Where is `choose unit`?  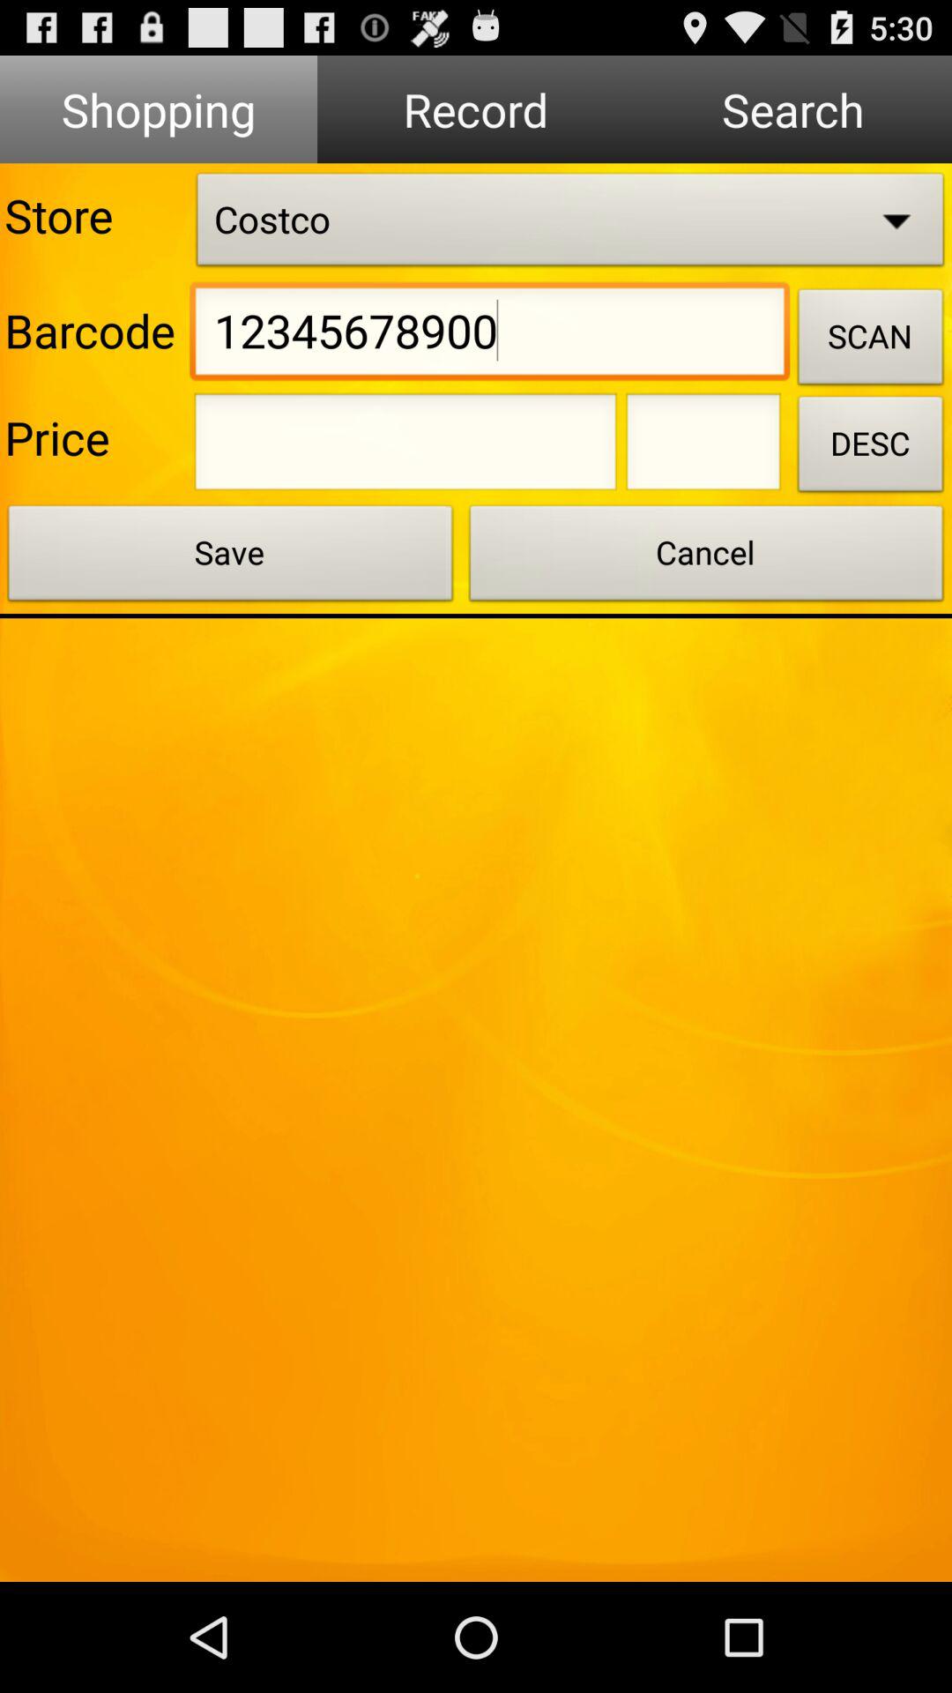
choose unit is located at coordinates (703, 447).